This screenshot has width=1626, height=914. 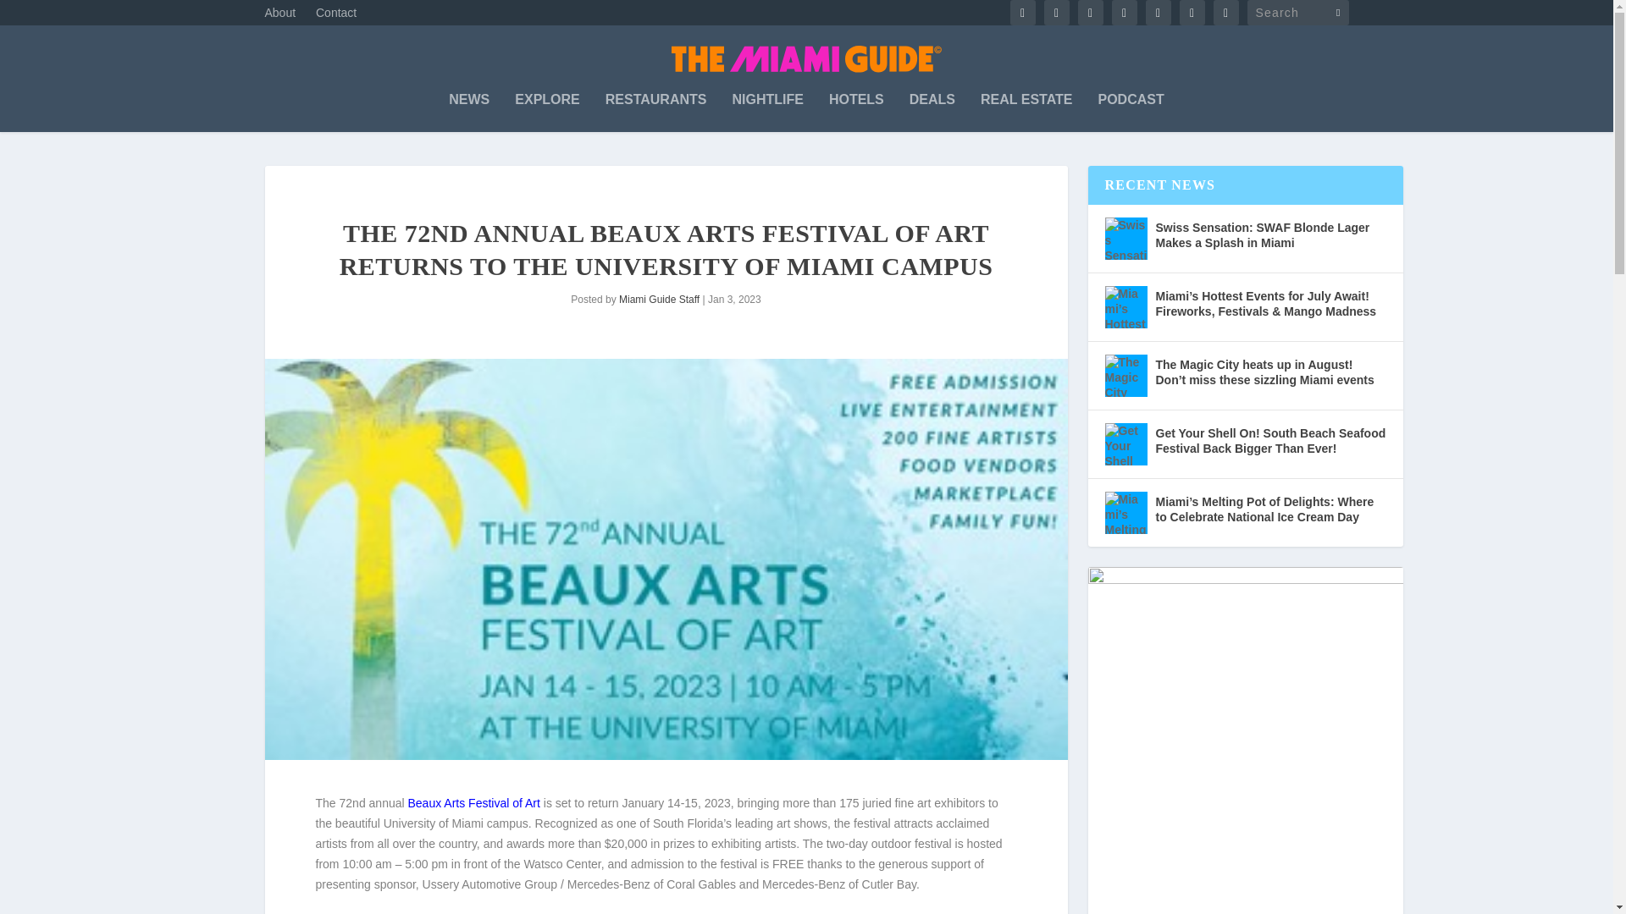 What do you see at coordinates (468, 112) in the screenshot?
I see `NEWS` at bounding box center [468, 112].